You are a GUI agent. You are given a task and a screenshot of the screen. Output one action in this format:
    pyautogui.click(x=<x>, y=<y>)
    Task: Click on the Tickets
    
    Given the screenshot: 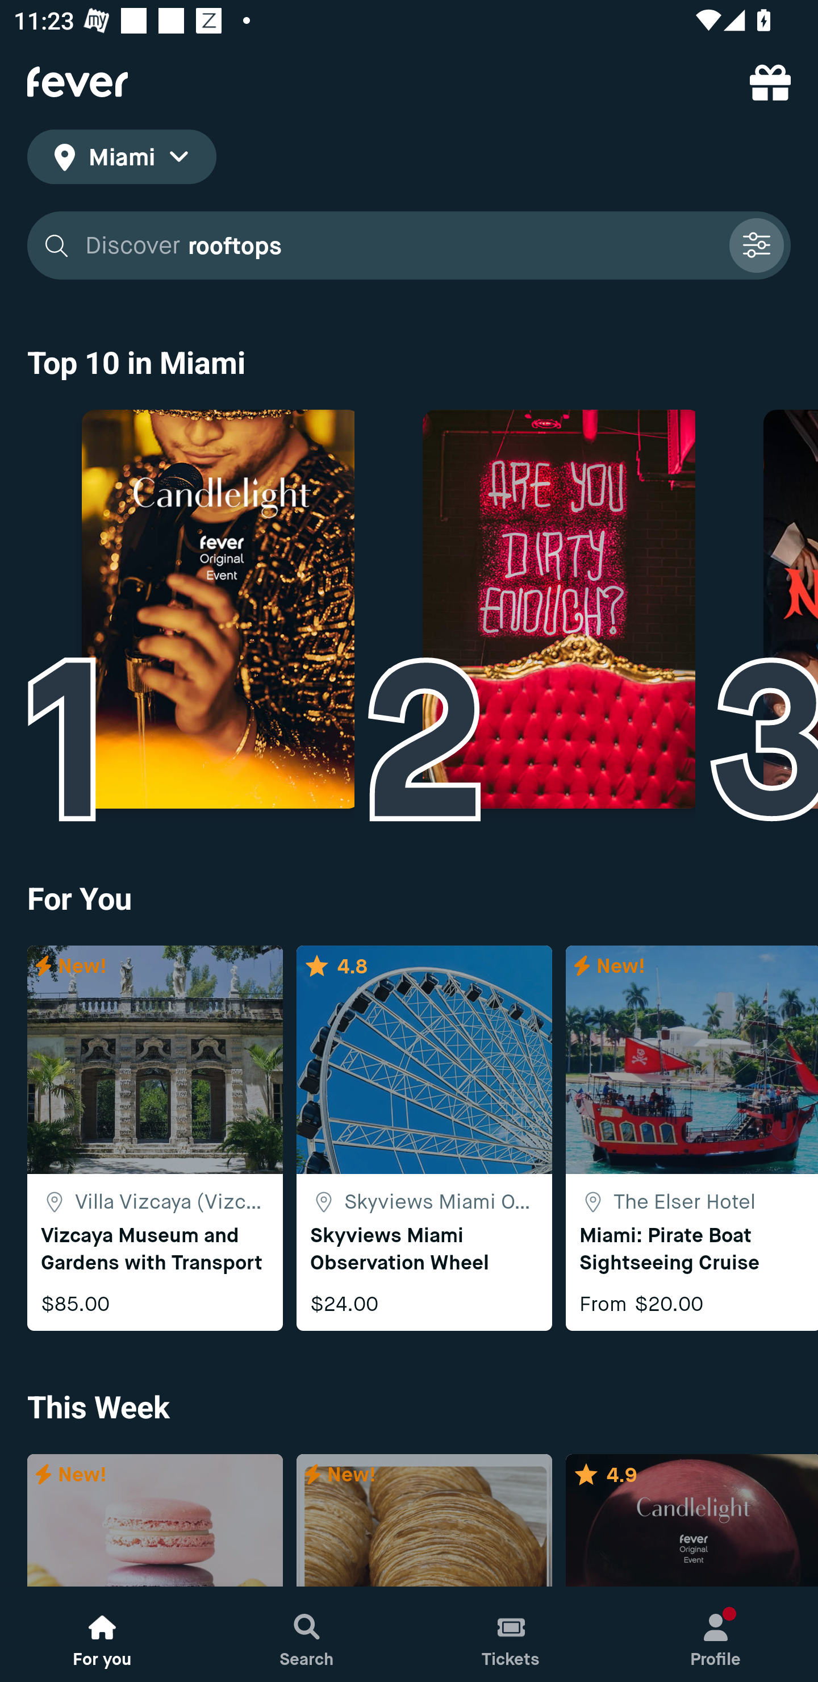 What is the action you would take?
    pyautogui.click(x=511, y=1634)
    